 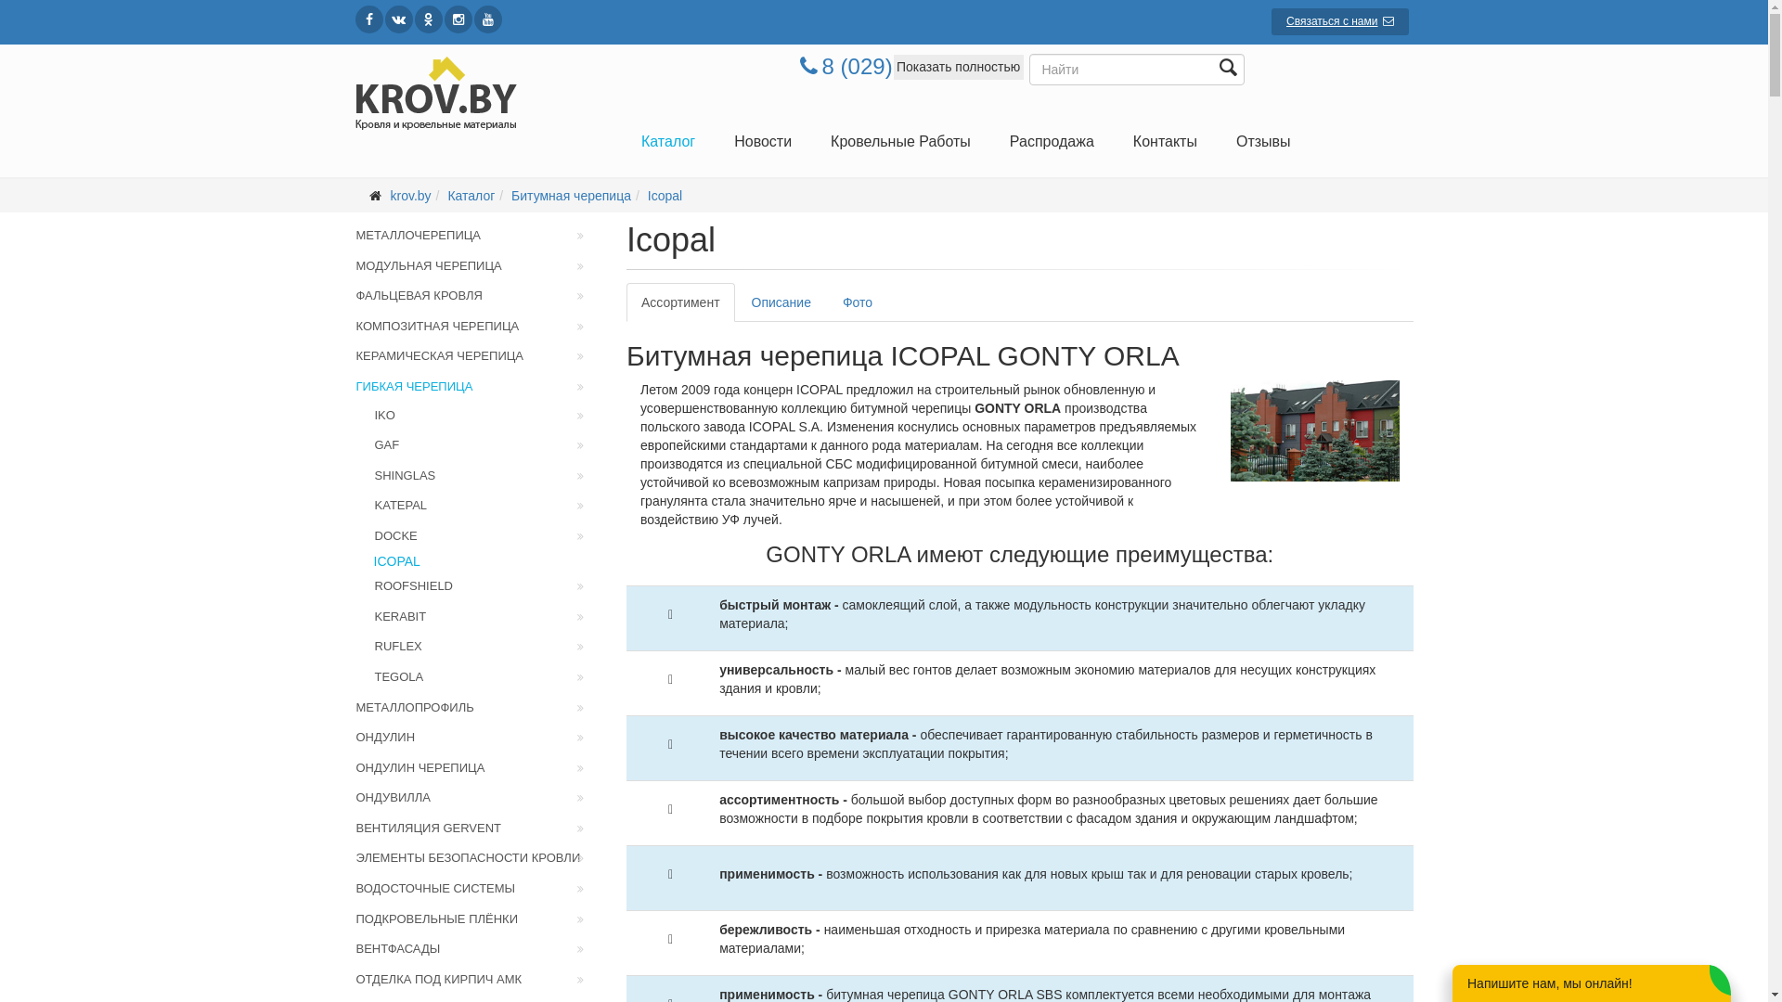 I want to click on Icopal, so click(x=665, y=196).